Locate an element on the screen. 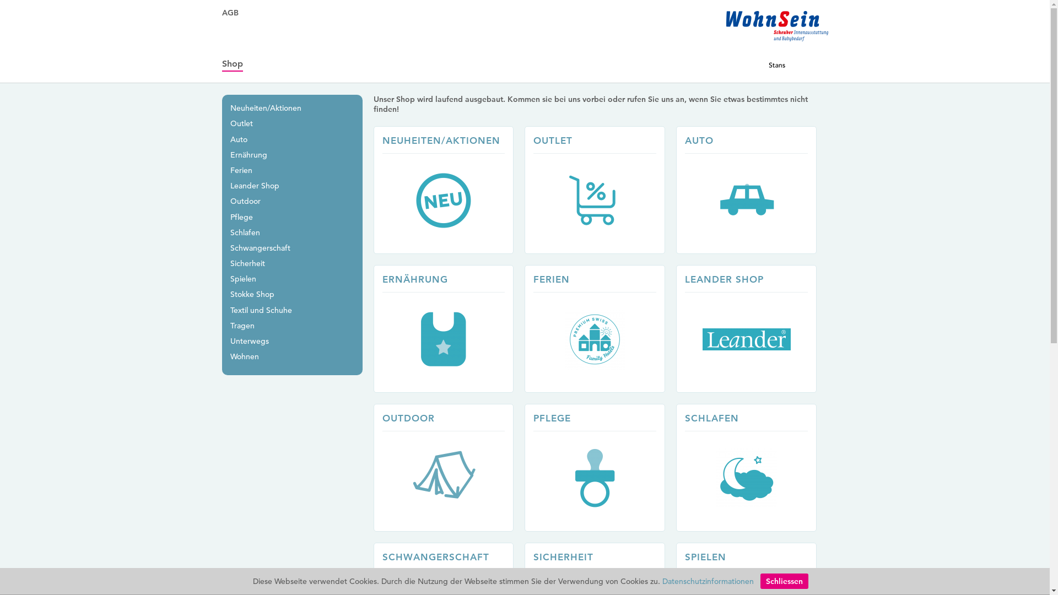 This screenshot has width=1058, height=595. AUTO is located at coordinates (752, 190).